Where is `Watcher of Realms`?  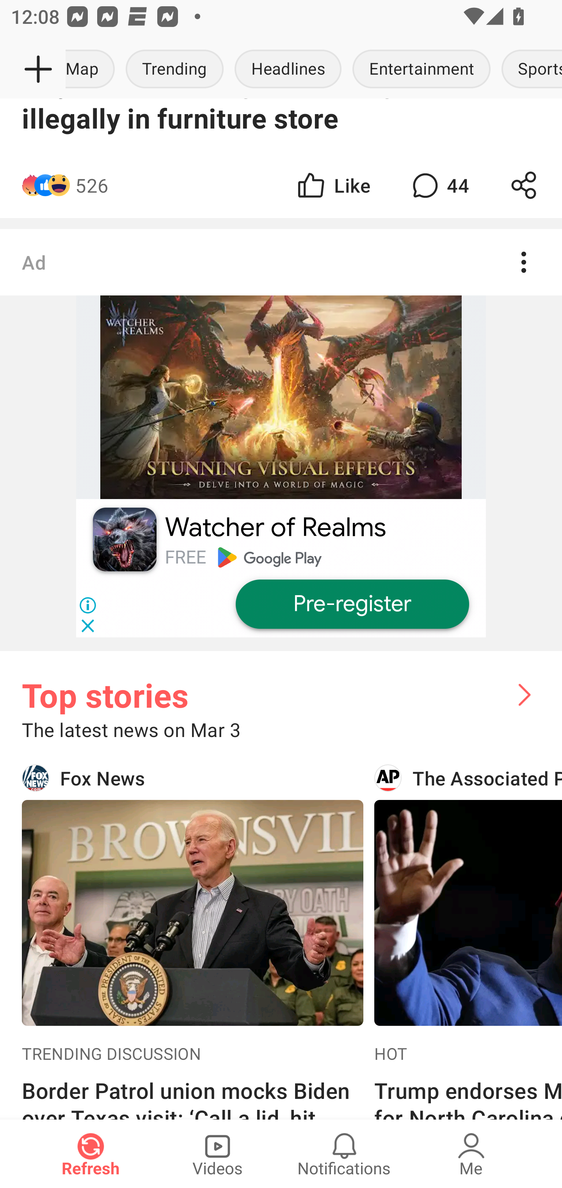
Watcher of Realms is located at coordinates (276, 528).